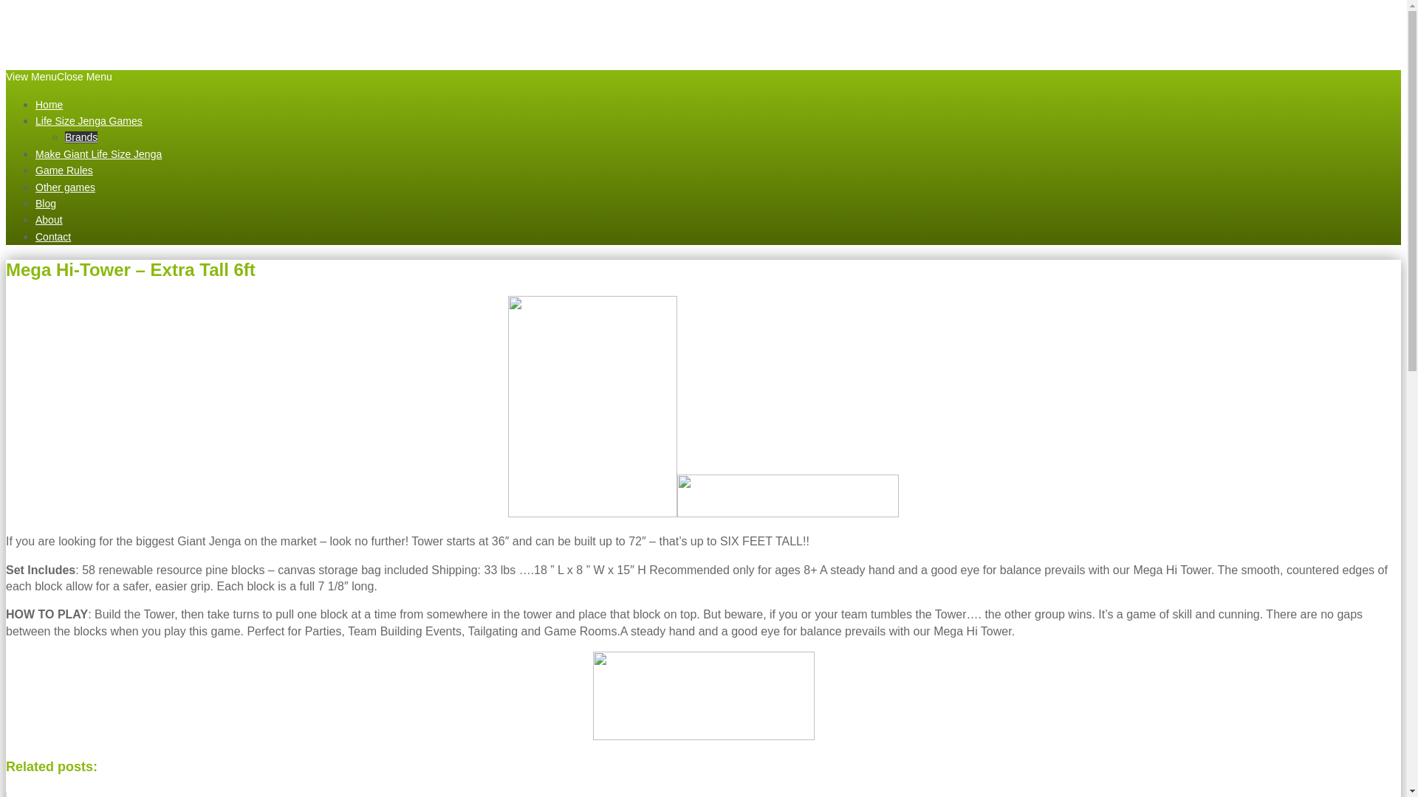 The height and width of the screenshot is (797, 1418). I want to click on Brands, so click(81, 137).